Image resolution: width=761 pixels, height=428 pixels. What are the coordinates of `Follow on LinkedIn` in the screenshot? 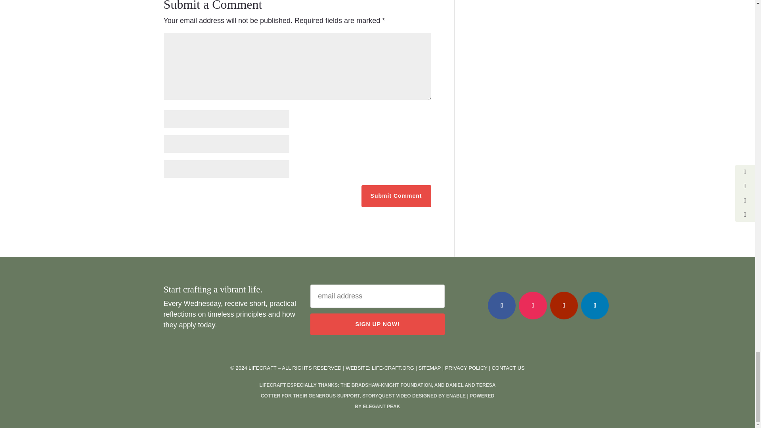 It's located at (595, 305).